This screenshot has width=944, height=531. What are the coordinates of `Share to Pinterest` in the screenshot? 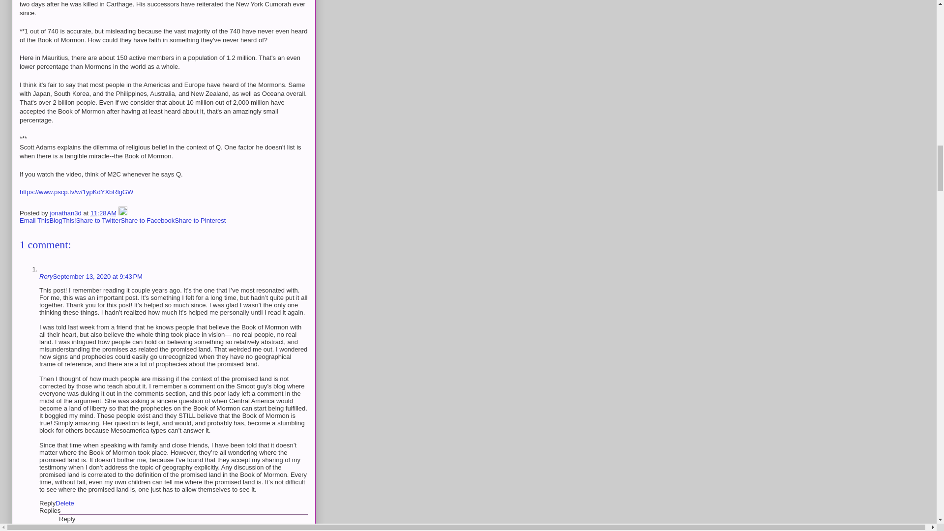 It's located at (200, 220).